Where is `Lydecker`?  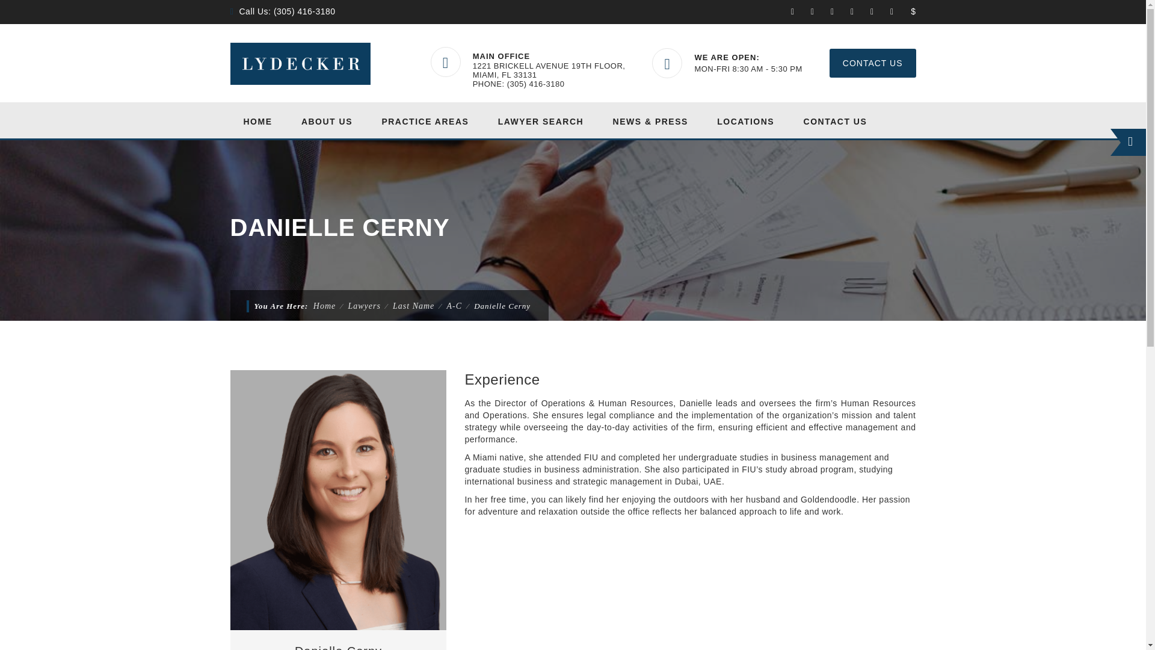
Lydecker is located at coordinates (300, 64).